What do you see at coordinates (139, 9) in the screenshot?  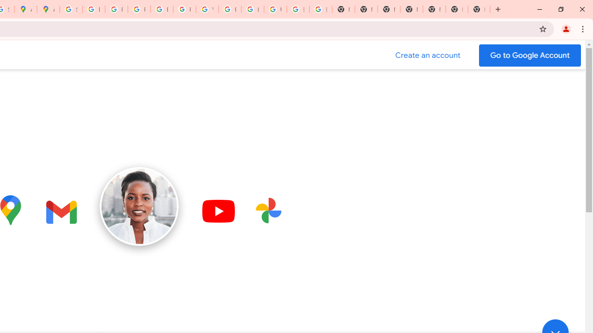 I see `Privacy Help Center - Policies Help` at bounding box center [139, 9].